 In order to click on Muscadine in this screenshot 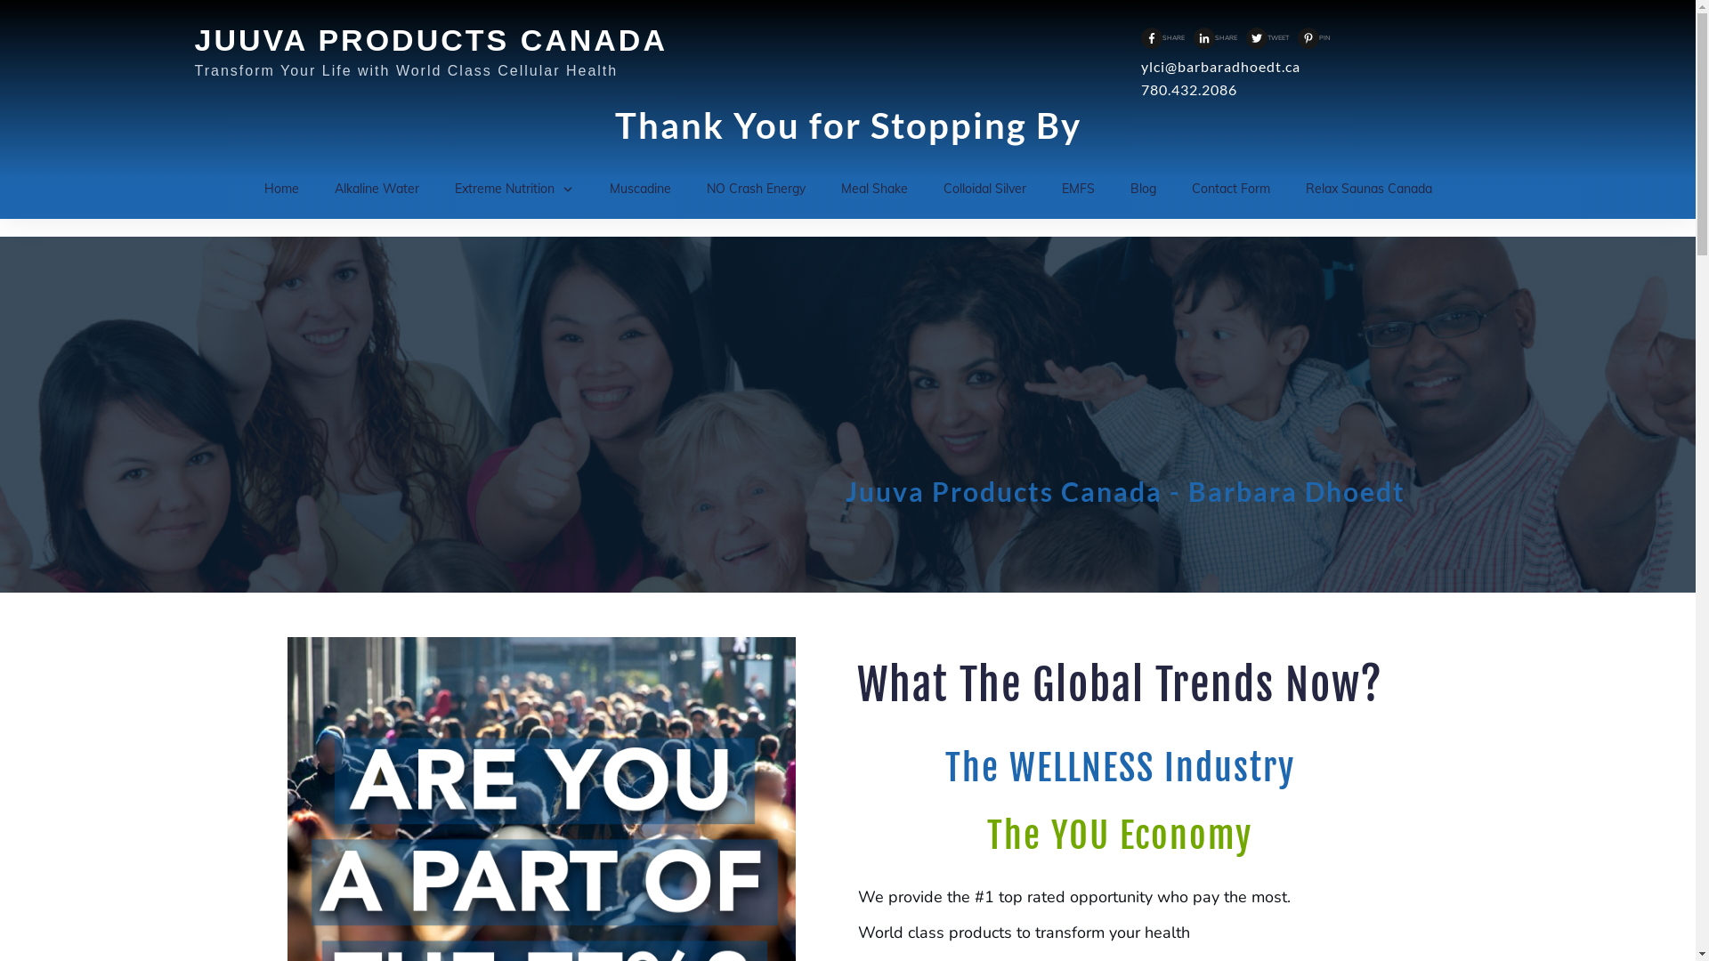, I will do `click(639, 189)`.